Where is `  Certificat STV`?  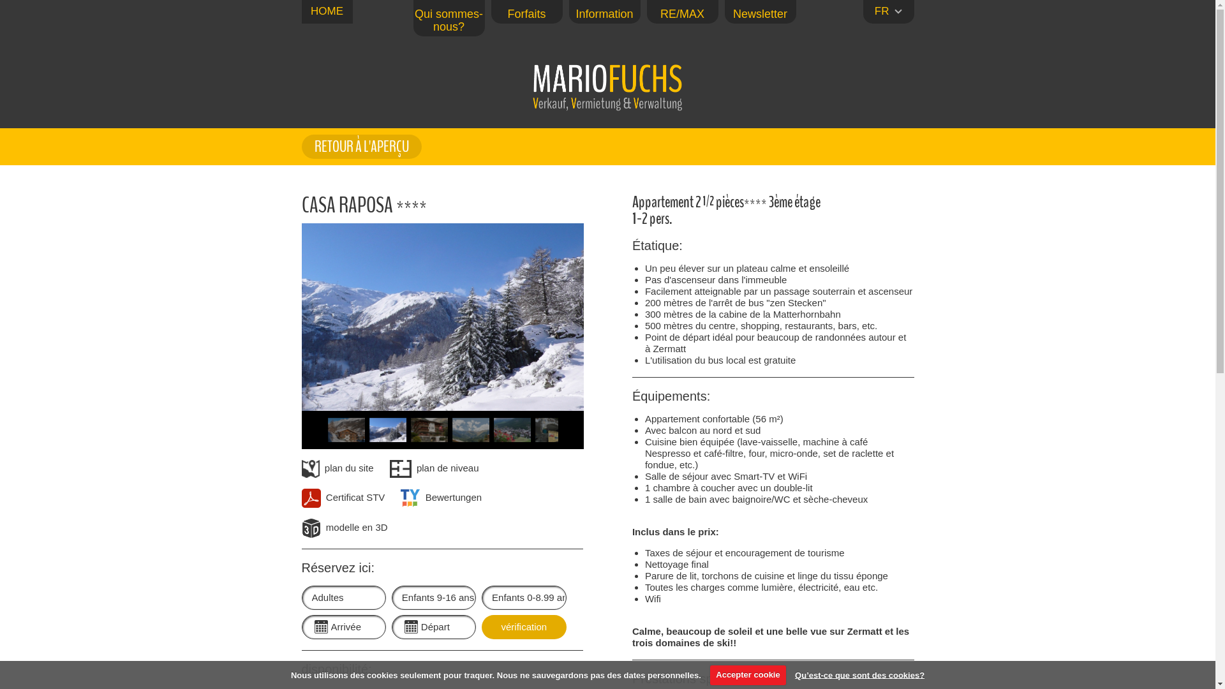
  Certificat STV is located at coordinates (343, 498).